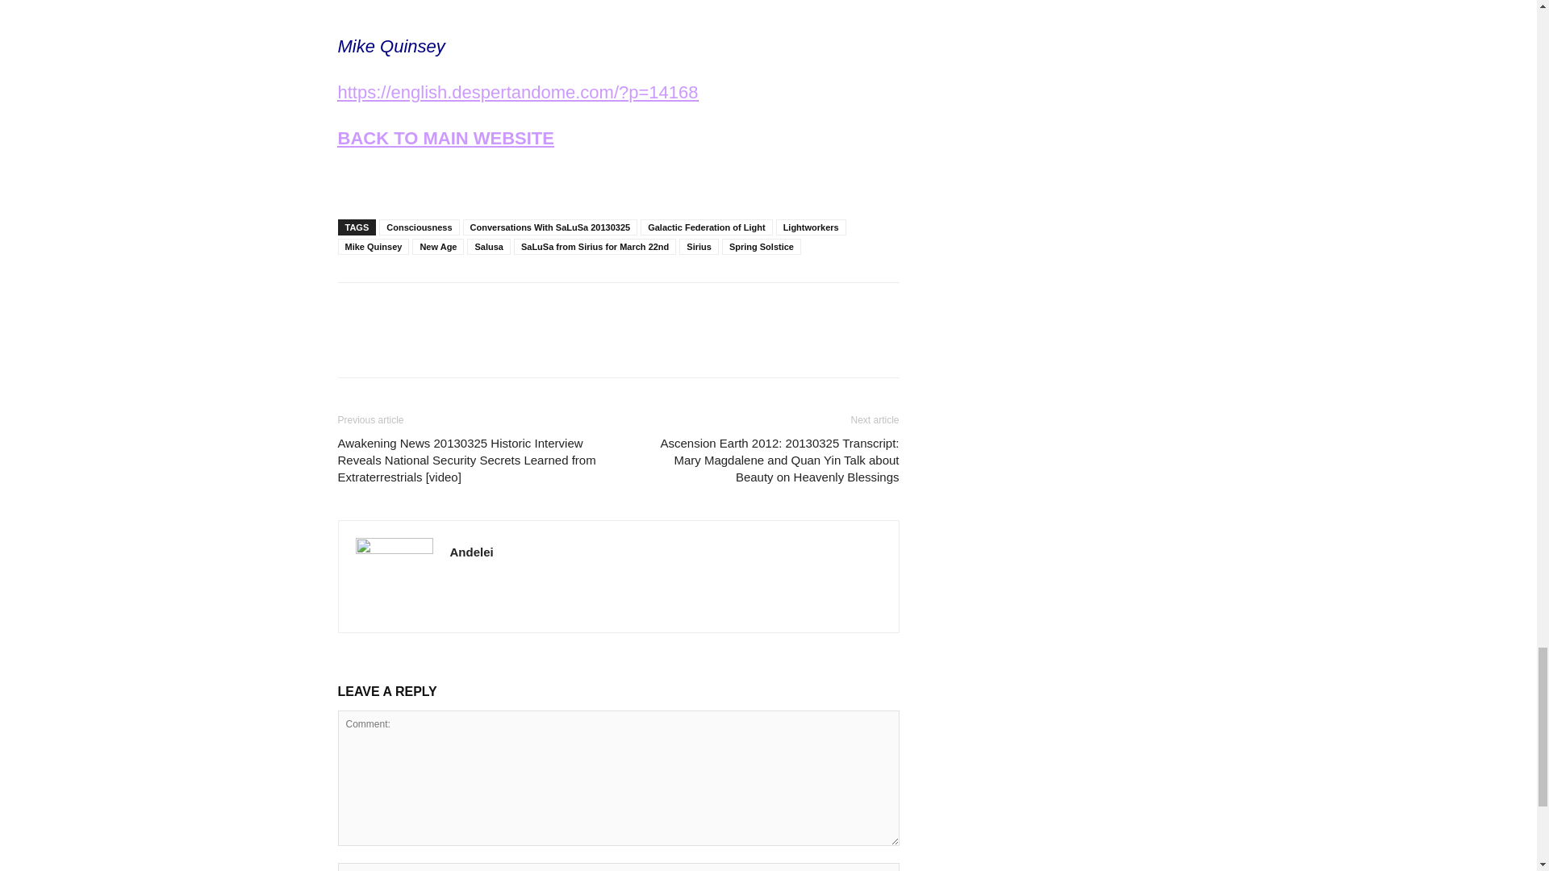  Describe the element at coordinates (419, 227) in the screenshot. I see `Consciousness` at that location.